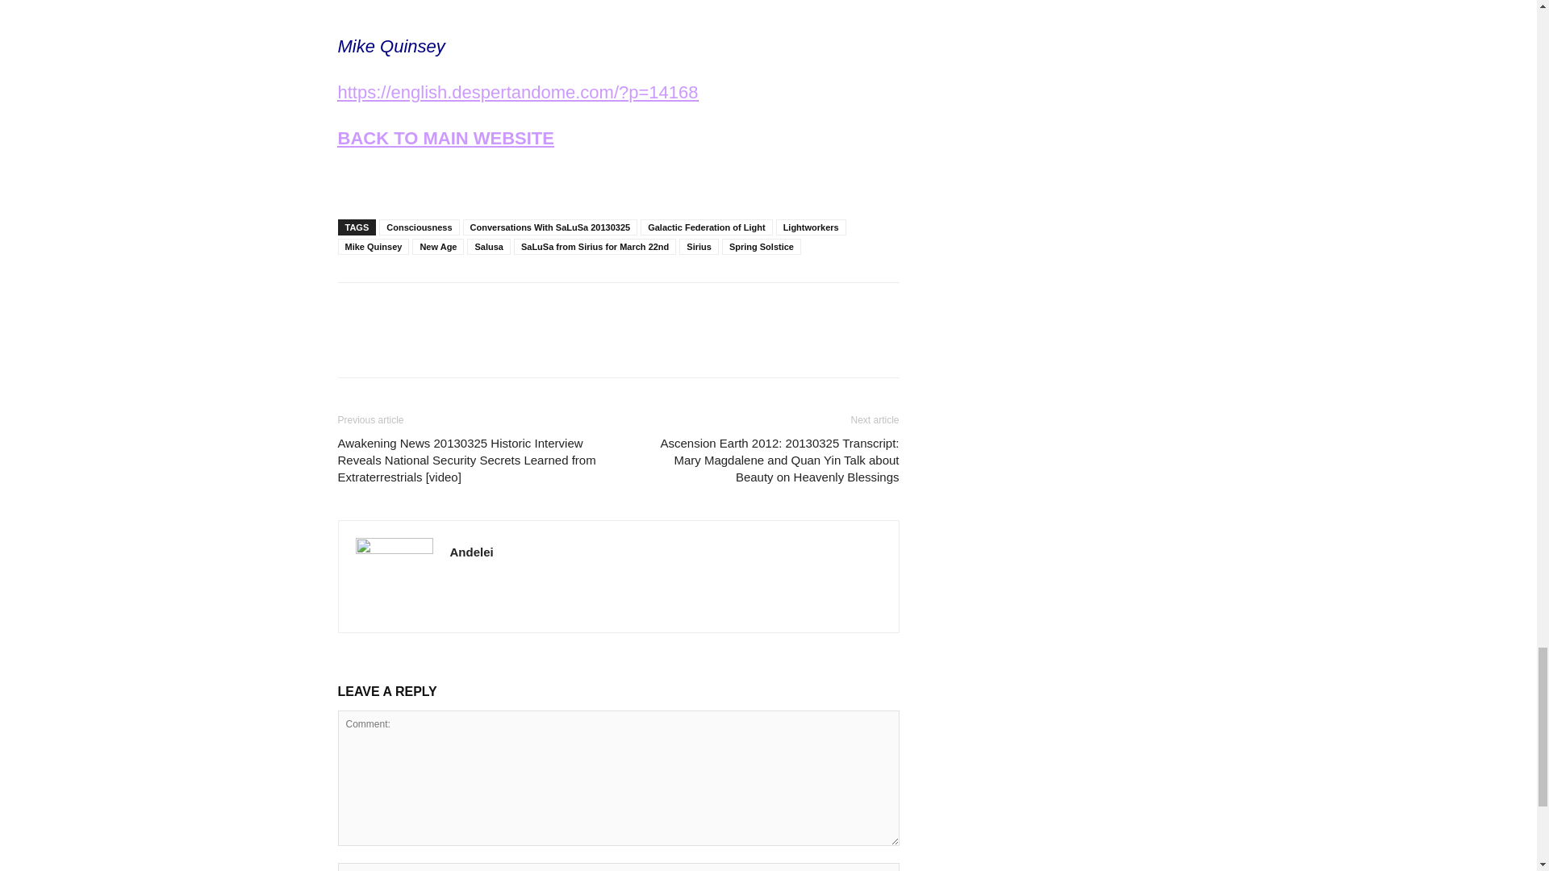  Describe the element at coordinates (419, 227) in the screenshot. I see `Consciousness` at that location.